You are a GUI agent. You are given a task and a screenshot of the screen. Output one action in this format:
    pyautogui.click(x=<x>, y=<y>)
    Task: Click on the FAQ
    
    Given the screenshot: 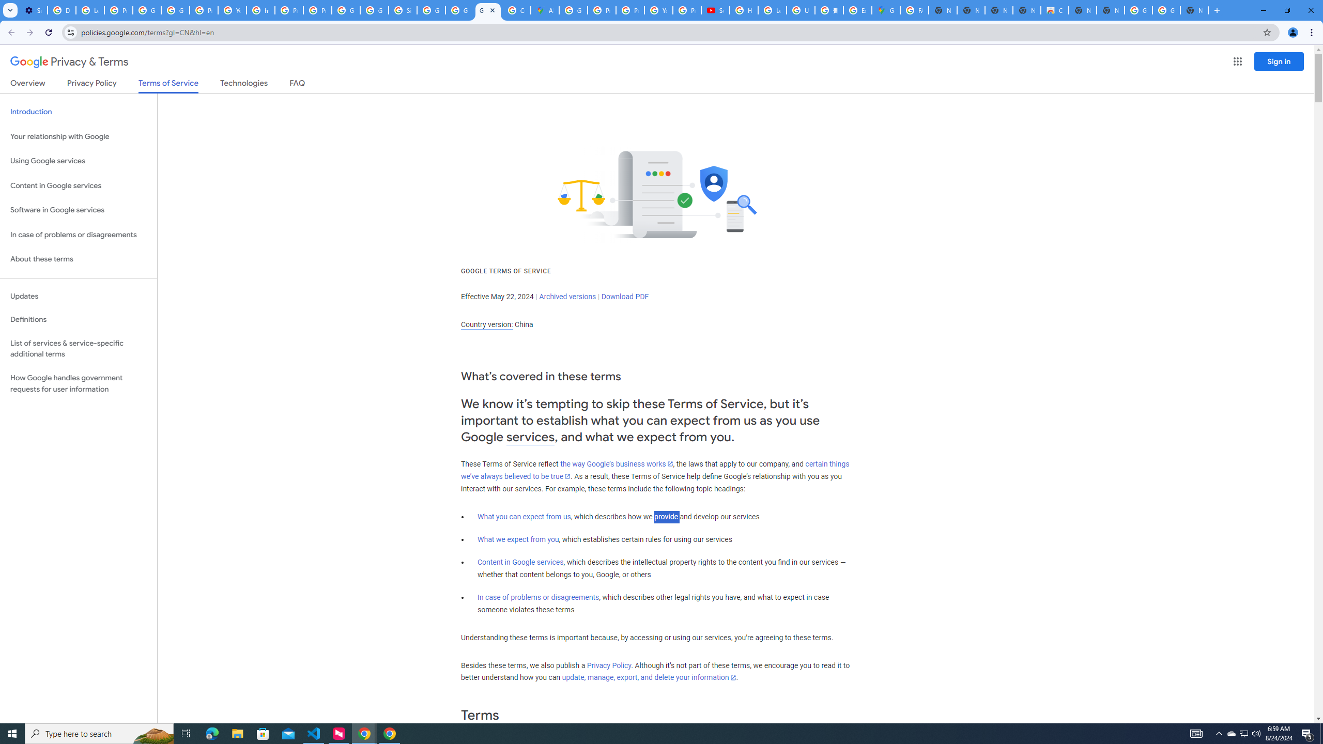 What is the action you would take?
    pyautogui.click(x=298, y=85)
    